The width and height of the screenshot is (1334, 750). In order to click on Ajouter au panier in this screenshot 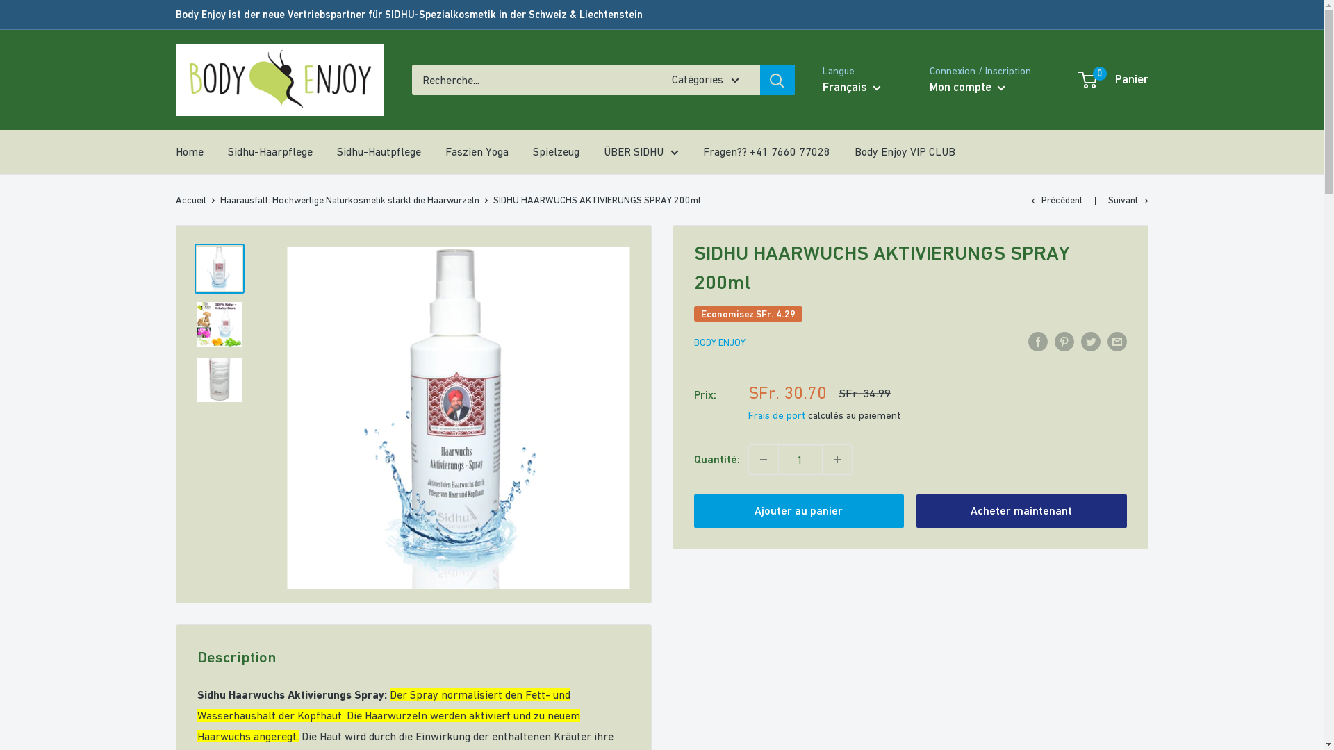, I will do `click(799, 511)`.